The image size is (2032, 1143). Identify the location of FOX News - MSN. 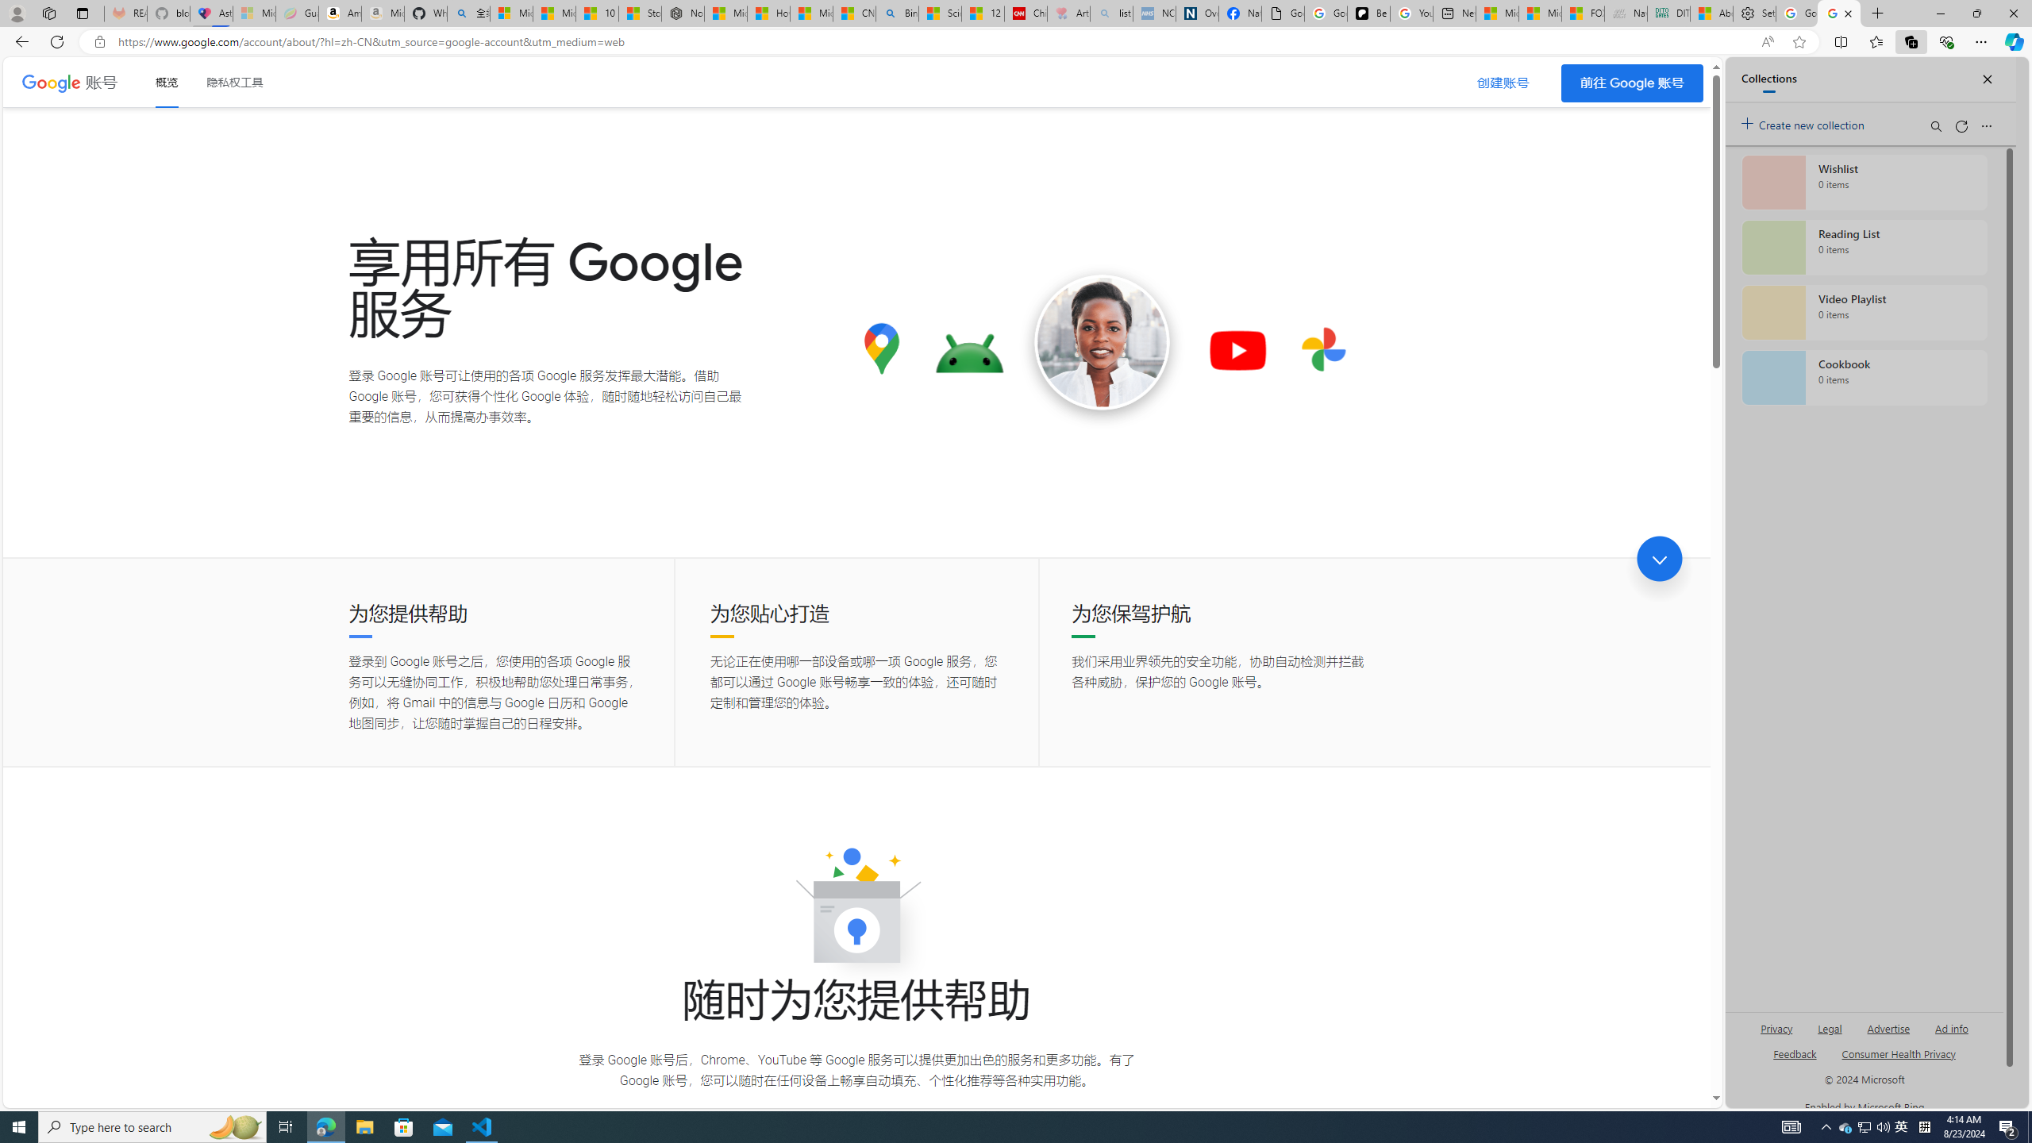
(1583, 13).